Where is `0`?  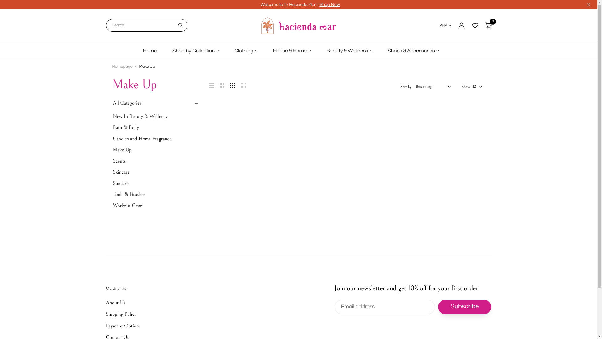 0 is located at coordinates (488, 25).